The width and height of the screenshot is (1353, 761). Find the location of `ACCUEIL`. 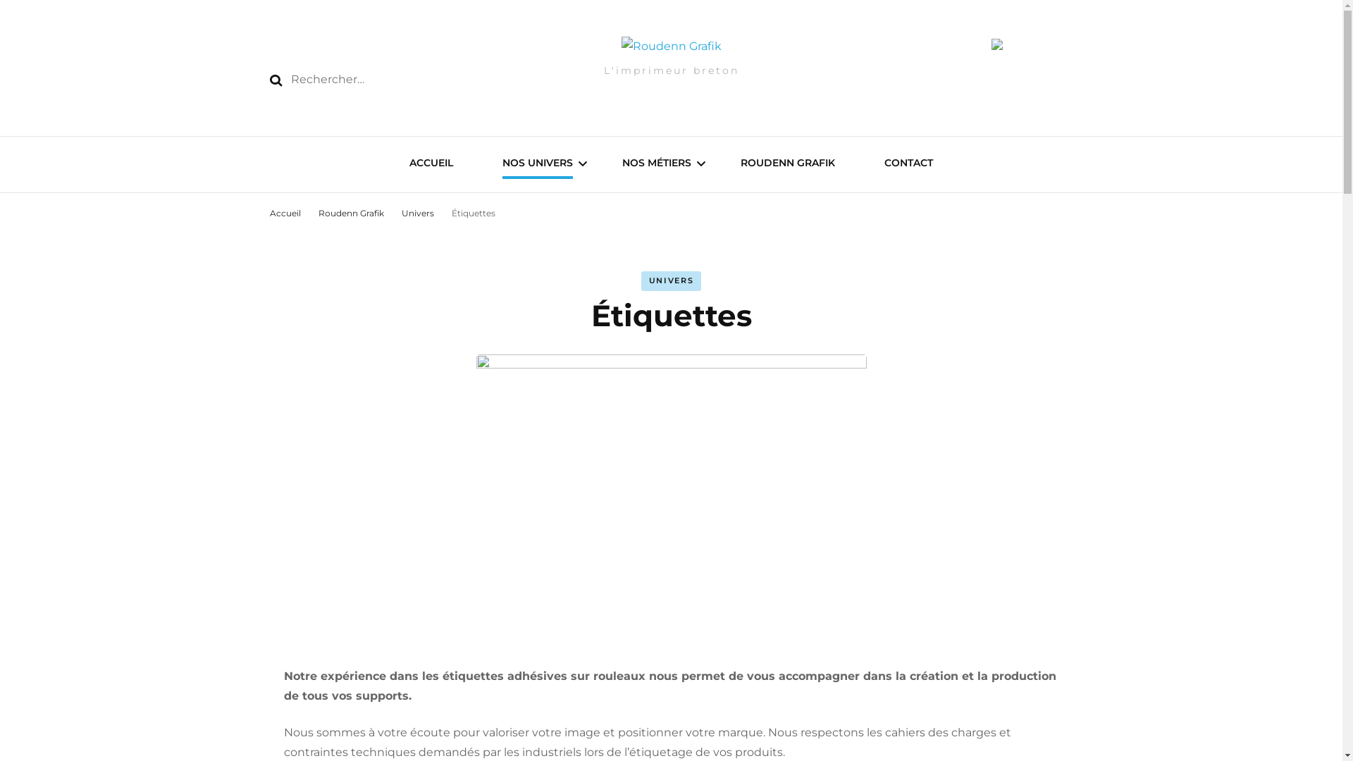

ACCUEIL is located at coordinates (431, 165).